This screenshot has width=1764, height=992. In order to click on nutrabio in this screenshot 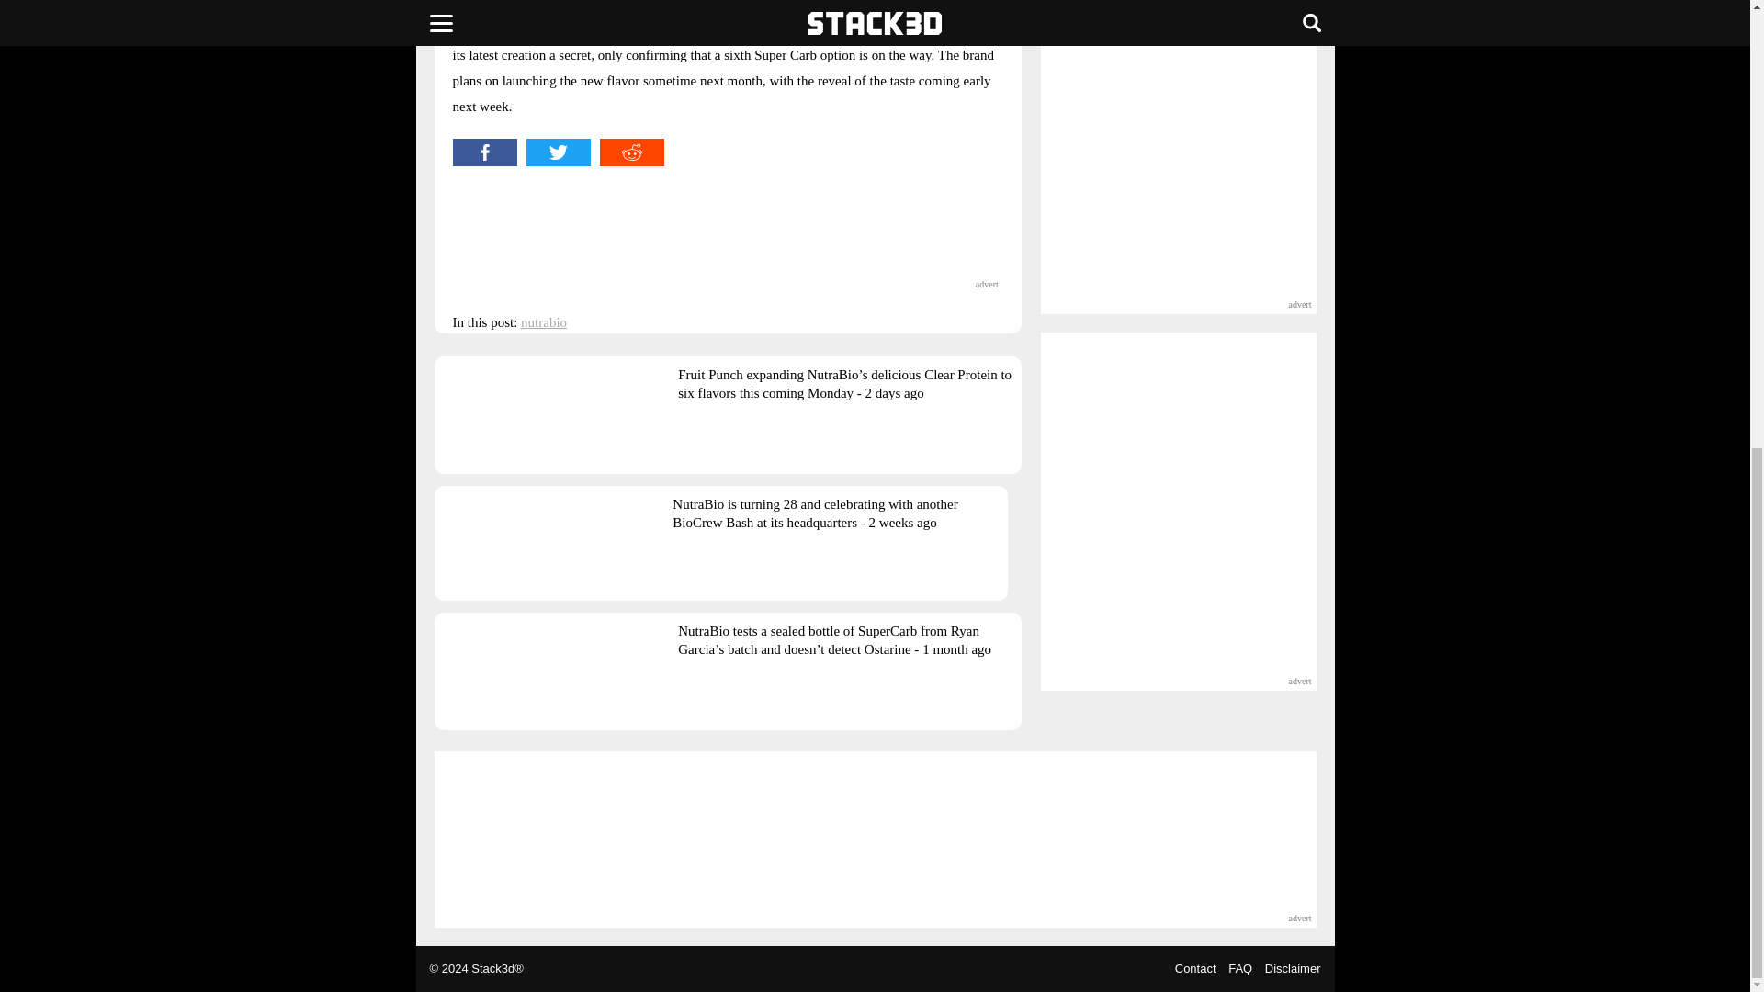, I will do `click(543, 321)`.